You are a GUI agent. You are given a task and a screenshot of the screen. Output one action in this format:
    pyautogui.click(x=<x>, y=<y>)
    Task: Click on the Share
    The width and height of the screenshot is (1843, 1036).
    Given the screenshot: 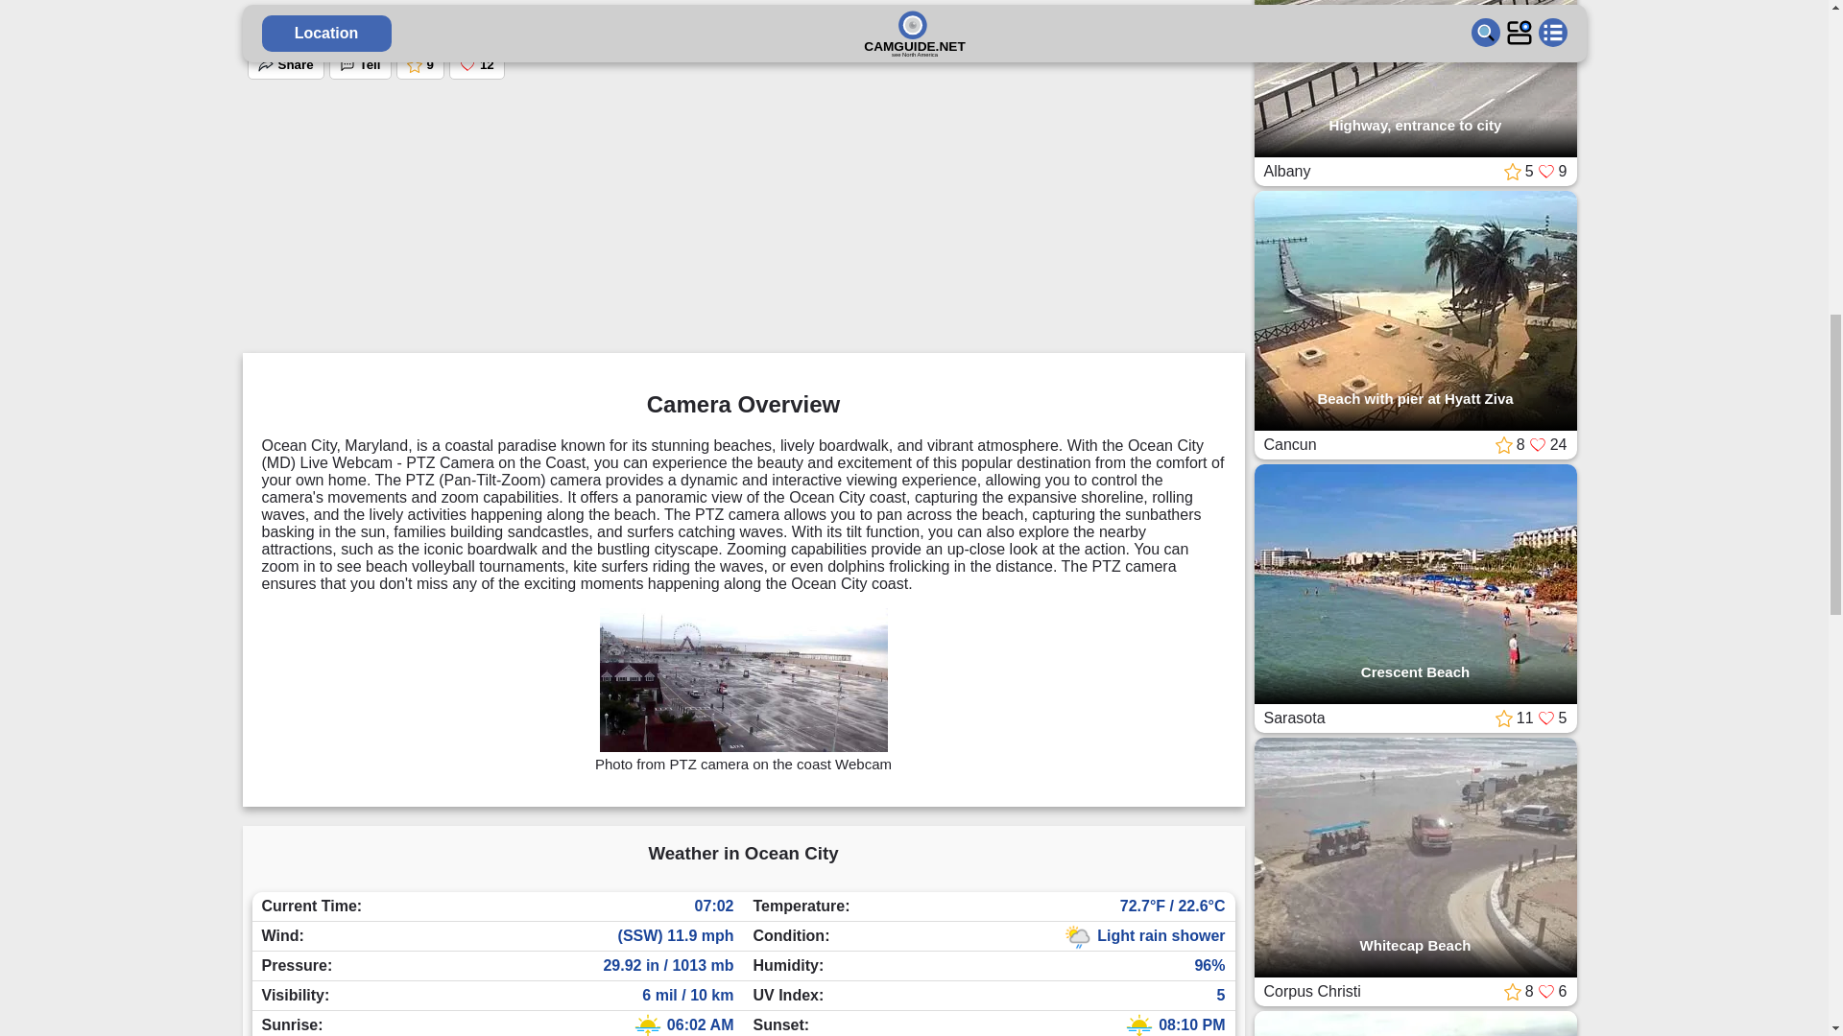 What is the action you would take?
    pyautogui.click(x=285, y=65)
    